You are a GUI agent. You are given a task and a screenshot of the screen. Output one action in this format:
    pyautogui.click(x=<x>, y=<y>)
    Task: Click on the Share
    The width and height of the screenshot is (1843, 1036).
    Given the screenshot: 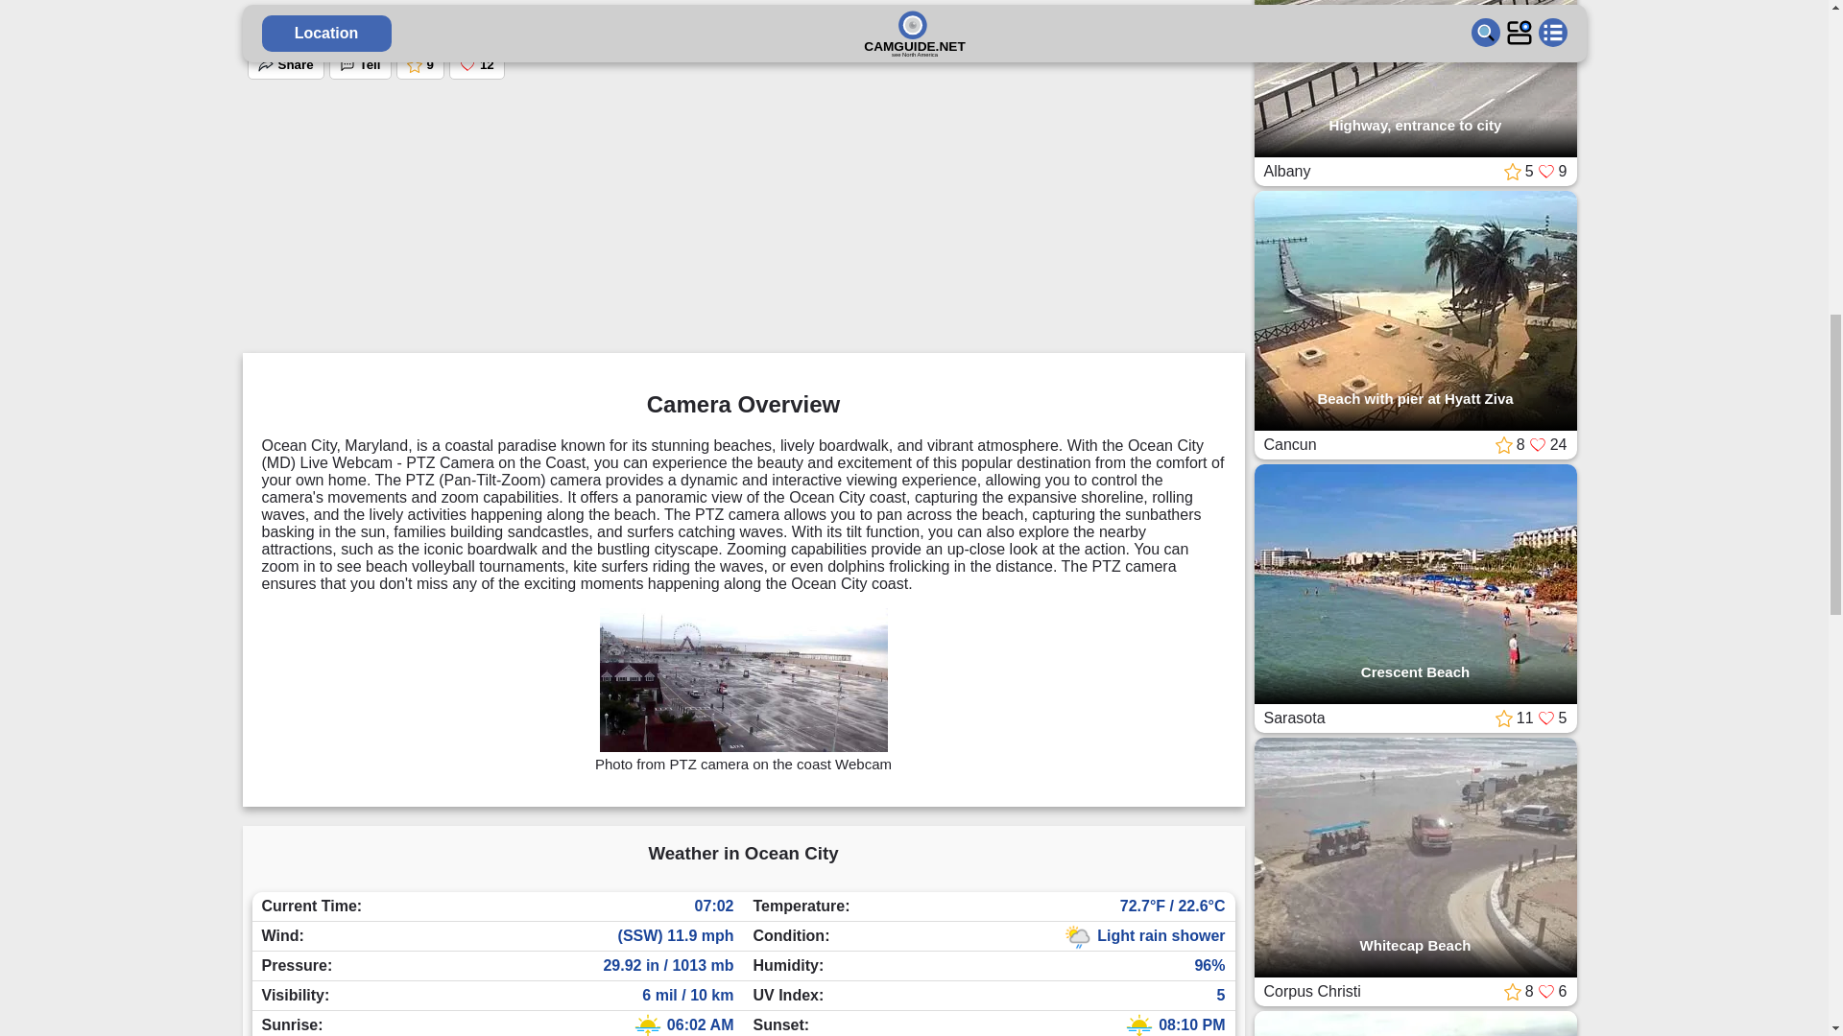 What is the action you would take?
    pyautogui.click(x=285, y=65)
    